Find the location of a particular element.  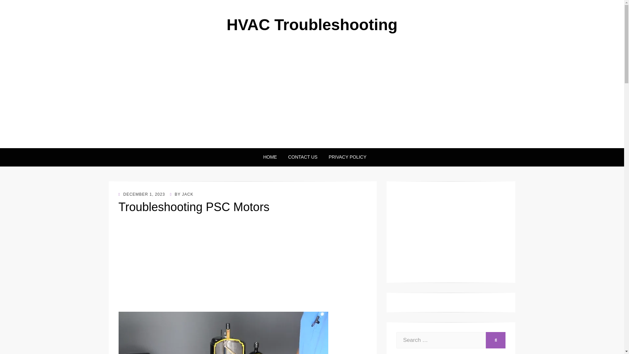

PRIVACY POLICY is located at coordinates (345, 157).